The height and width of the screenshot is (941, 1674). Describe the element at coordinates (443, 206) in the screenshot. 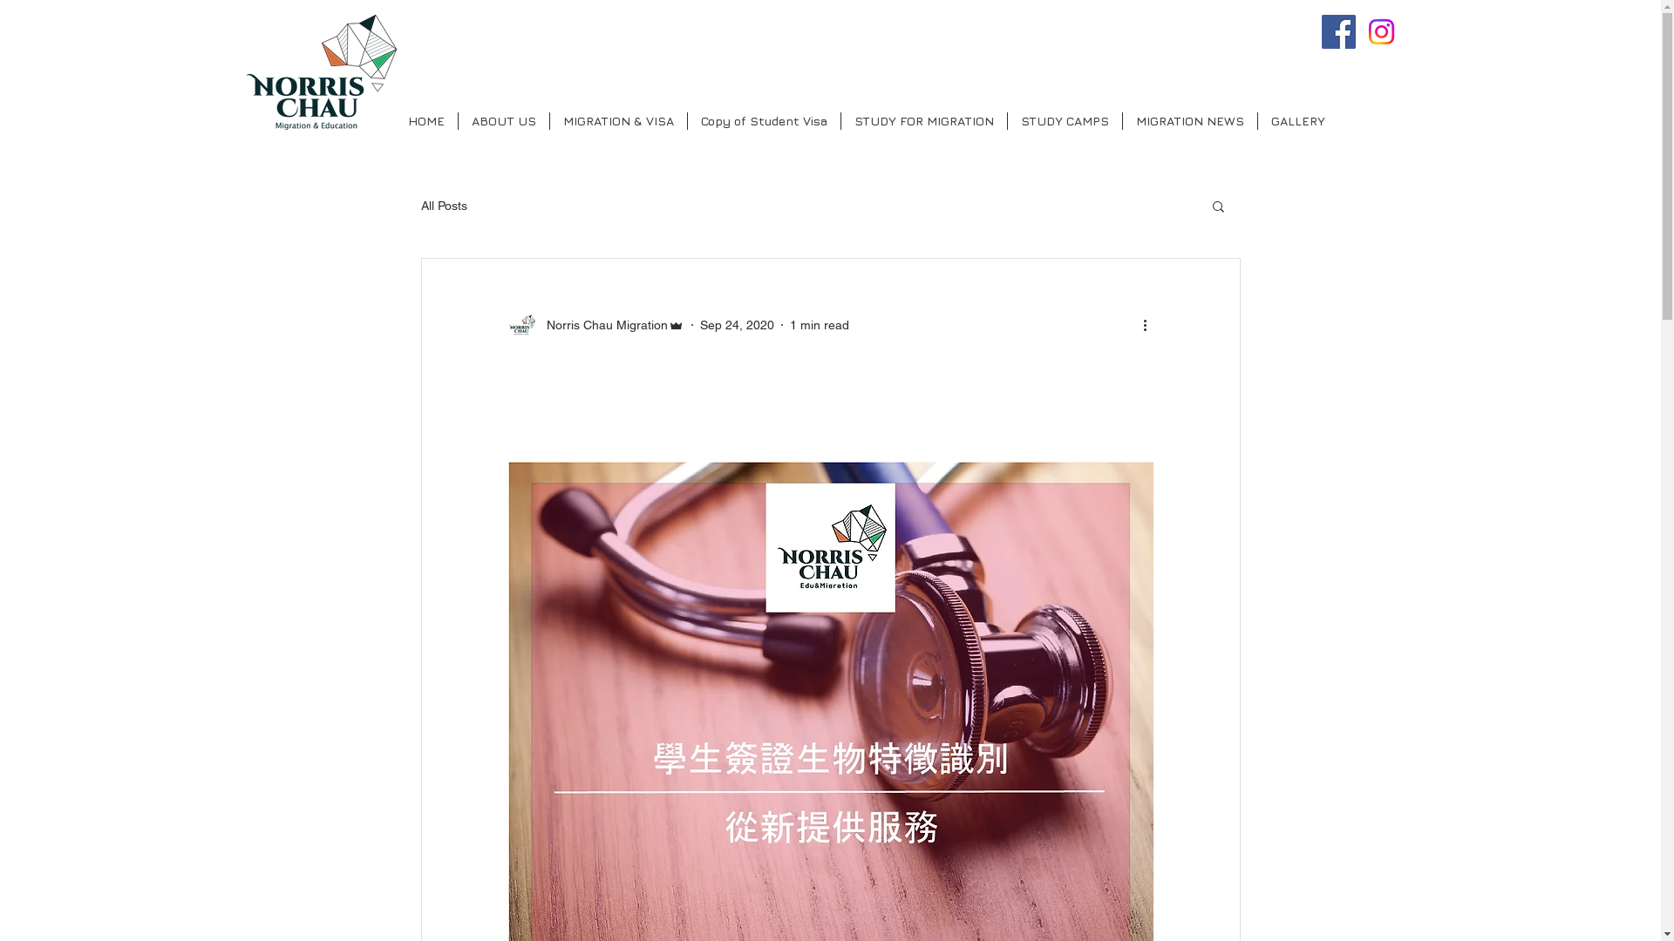

I see `All Posts` at that location.